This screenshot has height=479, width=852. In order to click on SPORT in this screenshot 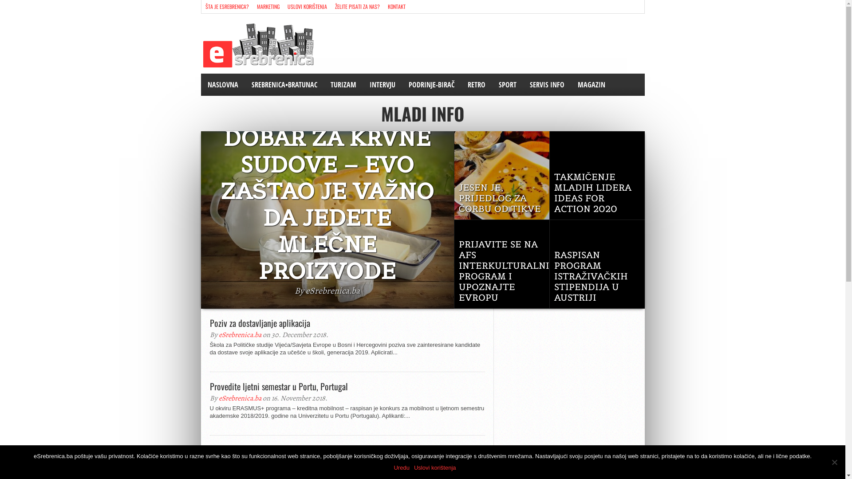, I will do `click(507, 85)`.